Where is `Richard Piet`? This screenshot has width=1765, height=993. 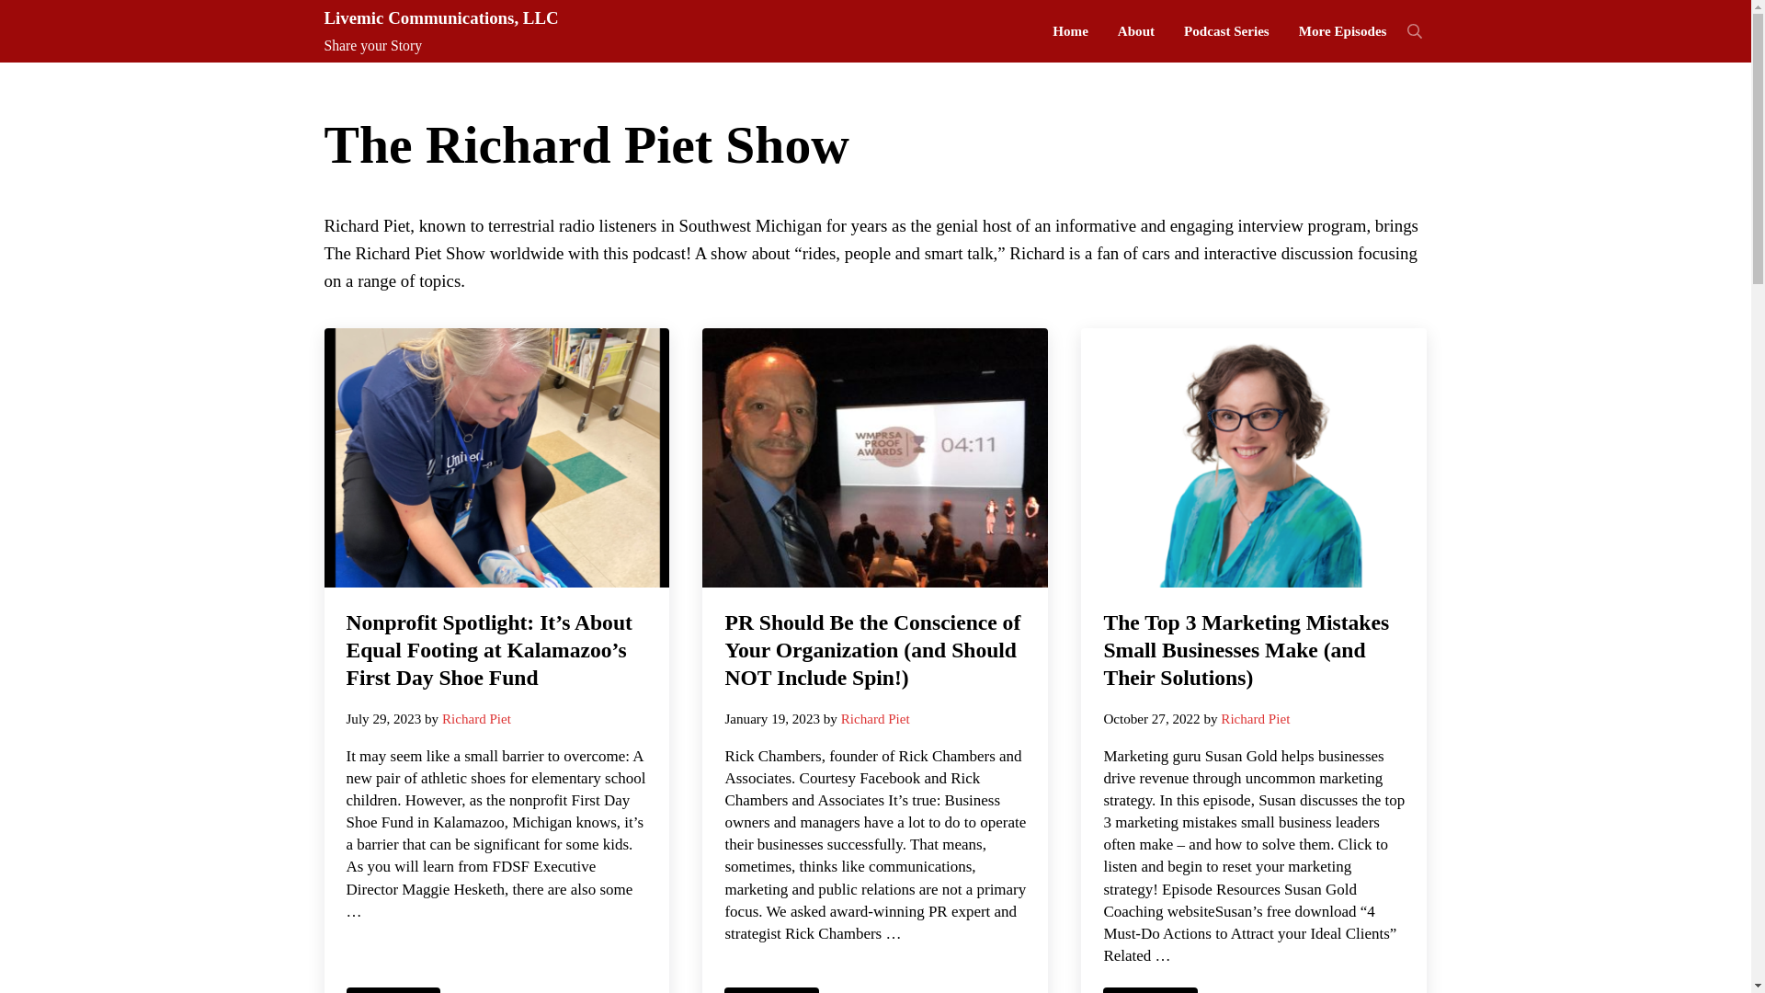 Richard Piet is located at coordinates (476, 719).